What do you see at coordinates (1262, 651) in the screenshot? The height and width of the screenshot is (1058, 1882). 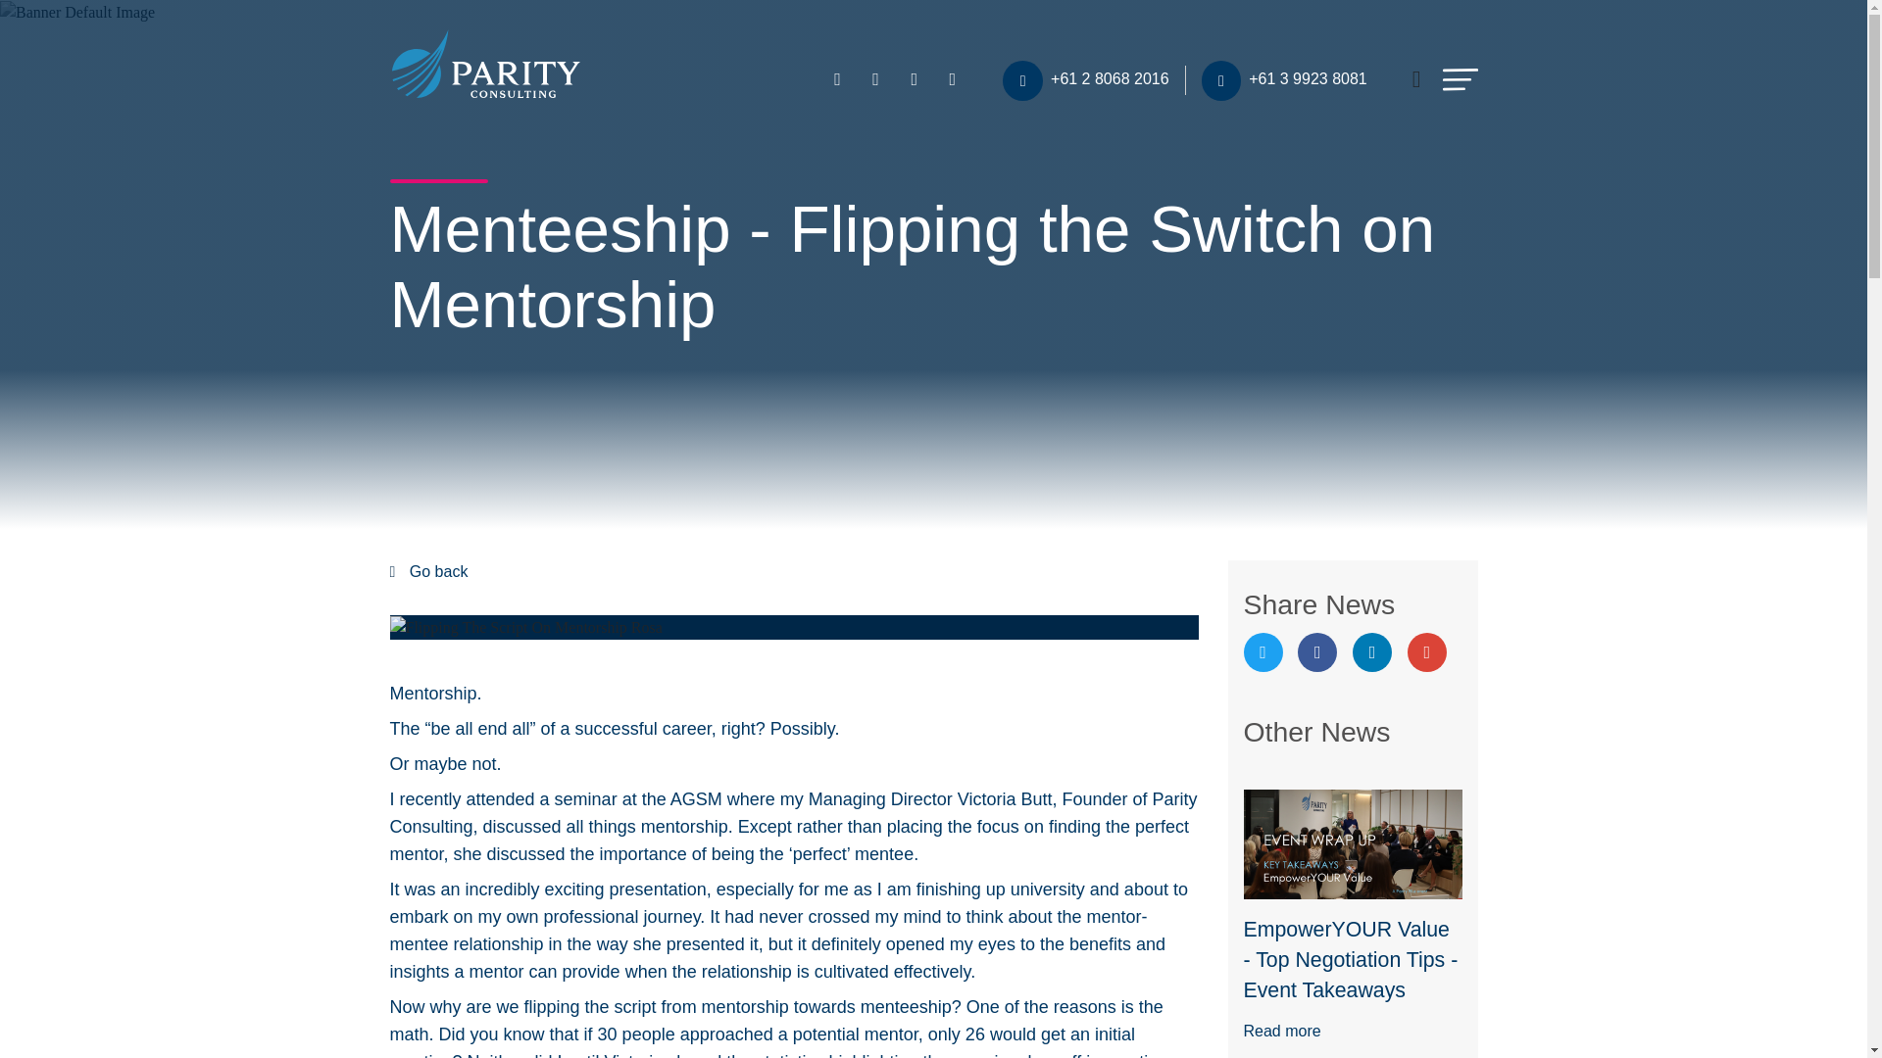 I see `Tweet this` at bounding box center [1262, 651].